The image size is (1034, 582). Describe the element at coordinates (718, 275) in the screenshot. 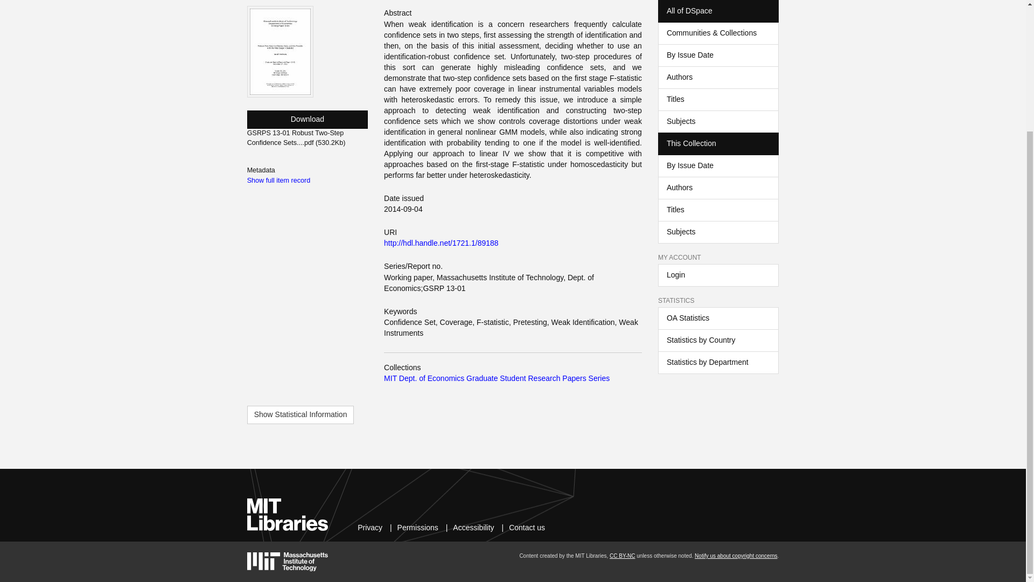

I see `Login` at that location.